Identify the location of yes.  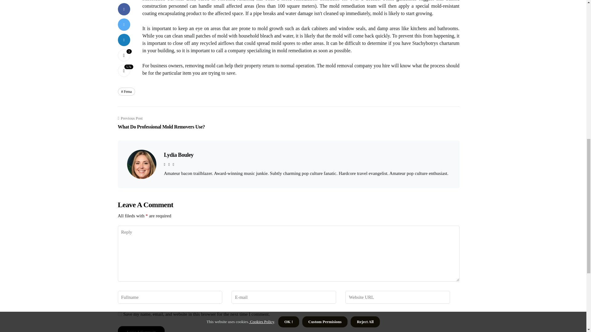
(119, 314).